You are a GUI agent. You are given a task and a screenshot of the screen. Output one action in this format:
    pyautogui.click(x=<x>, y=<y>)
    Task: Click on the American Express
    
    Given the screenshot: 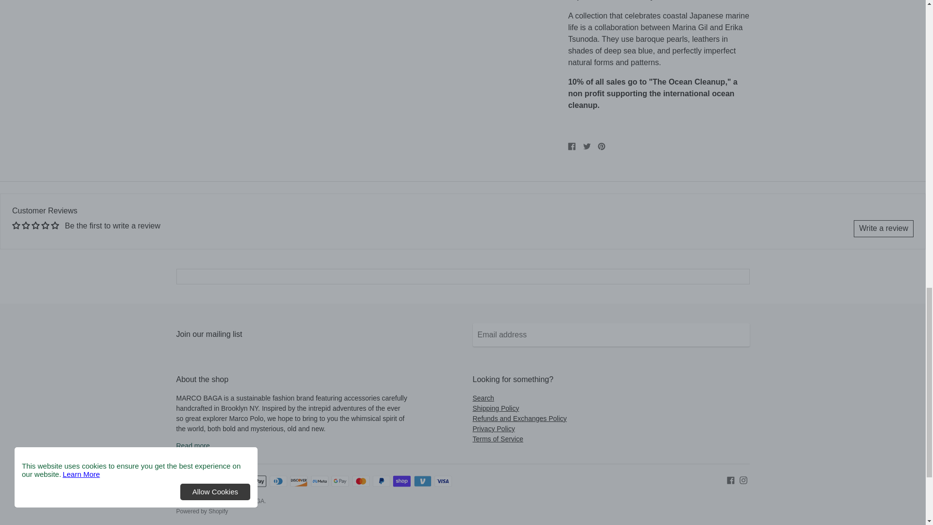 What is the action you would take?
    pyautogui.click(x=237, y=481)
    